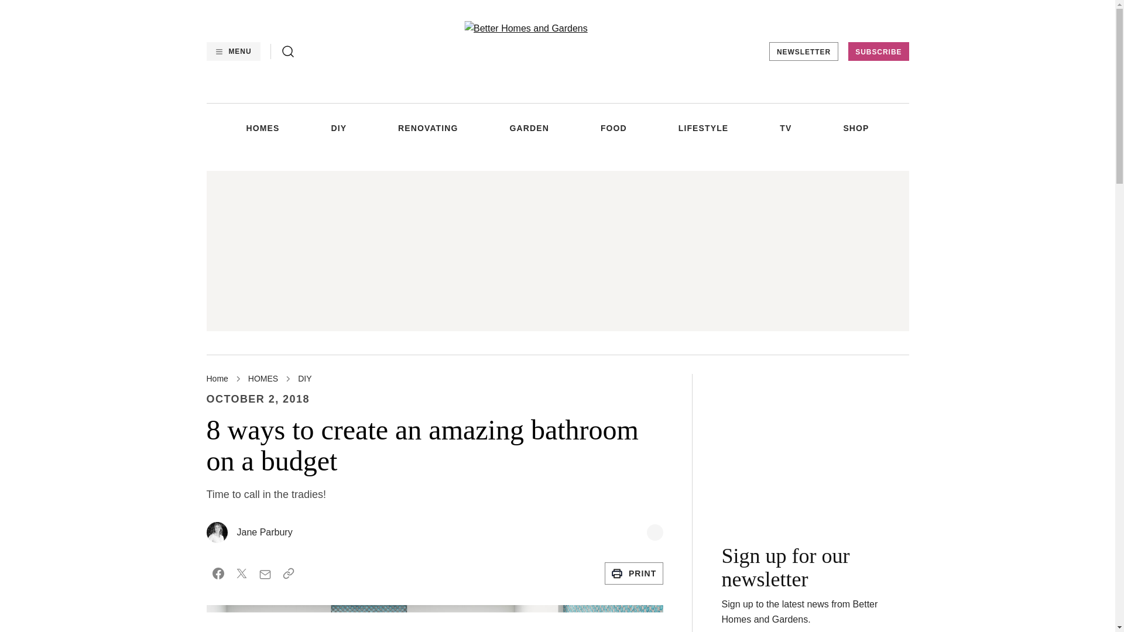 The height and width of the screenshot is (632, 1124). I want to click on NEWSLETTER, so click(803, 51).